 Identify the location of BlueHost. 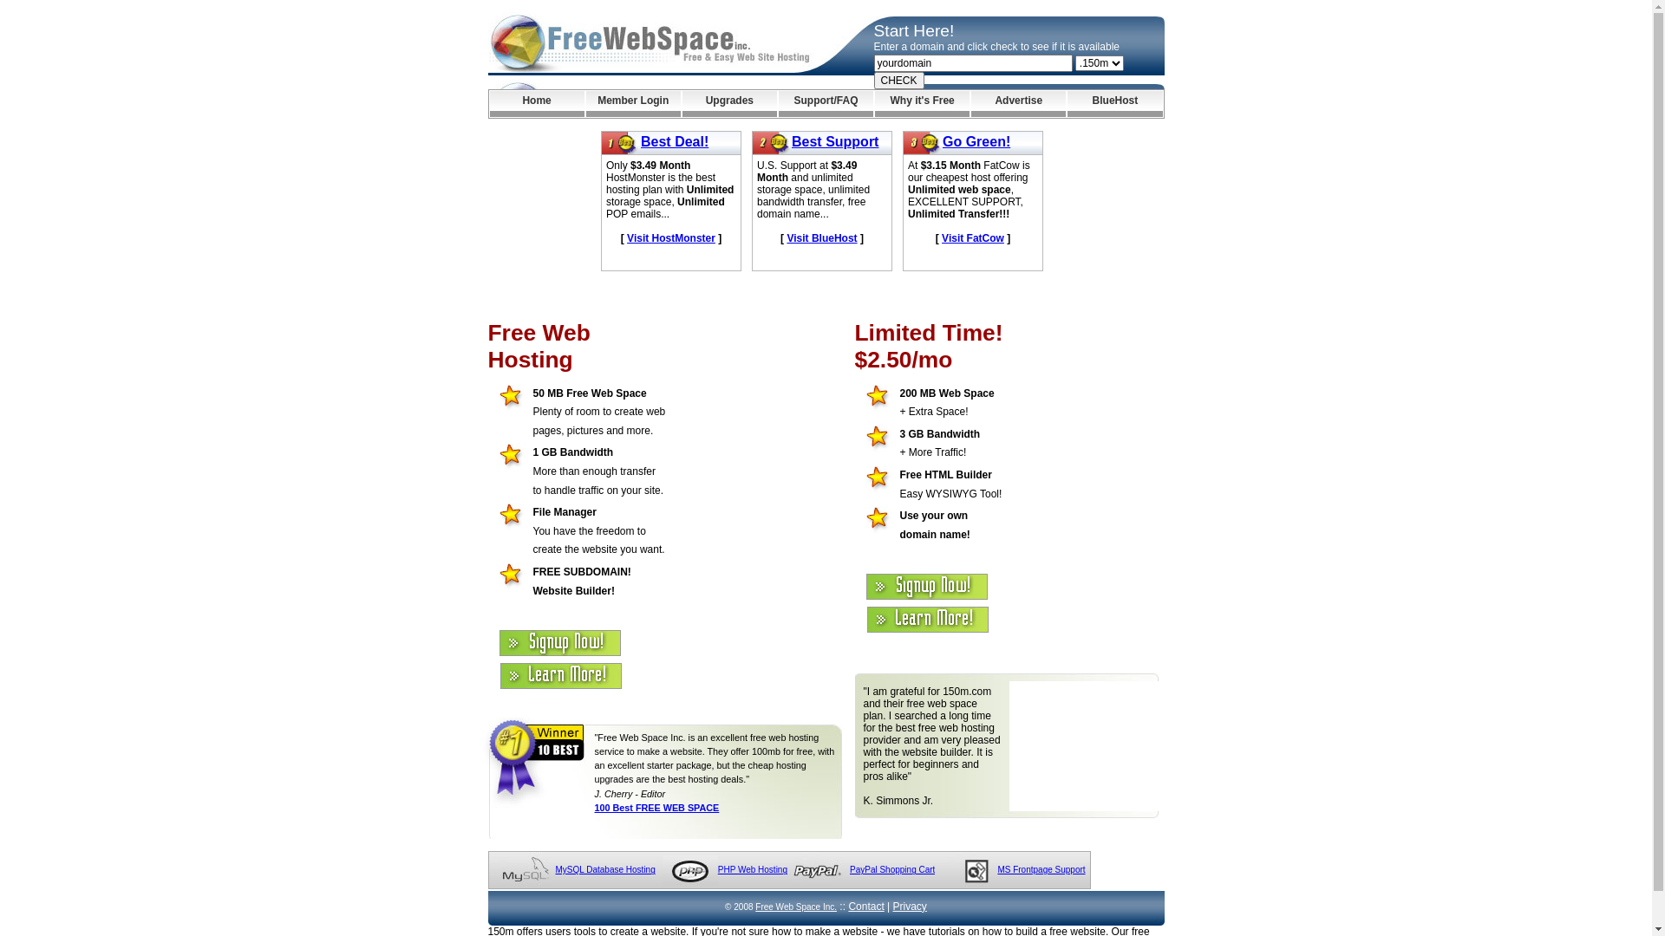
(1115, 104).